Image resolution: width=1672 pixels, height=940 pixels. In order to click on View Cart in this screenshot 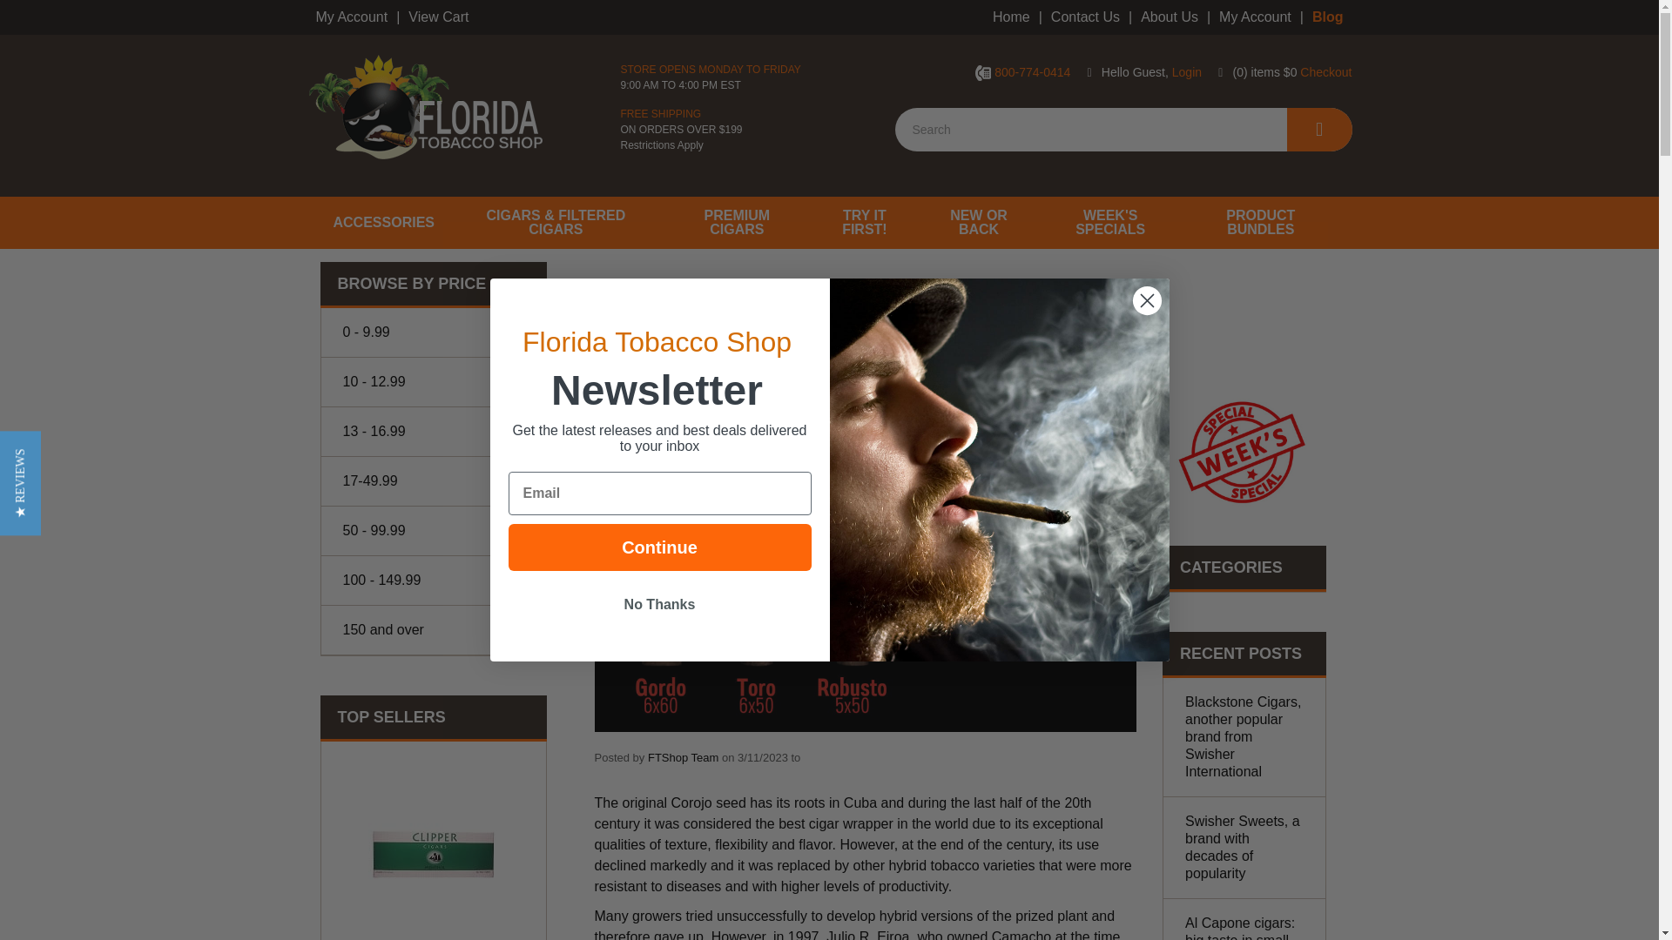, I will do `click(437, 17)`.